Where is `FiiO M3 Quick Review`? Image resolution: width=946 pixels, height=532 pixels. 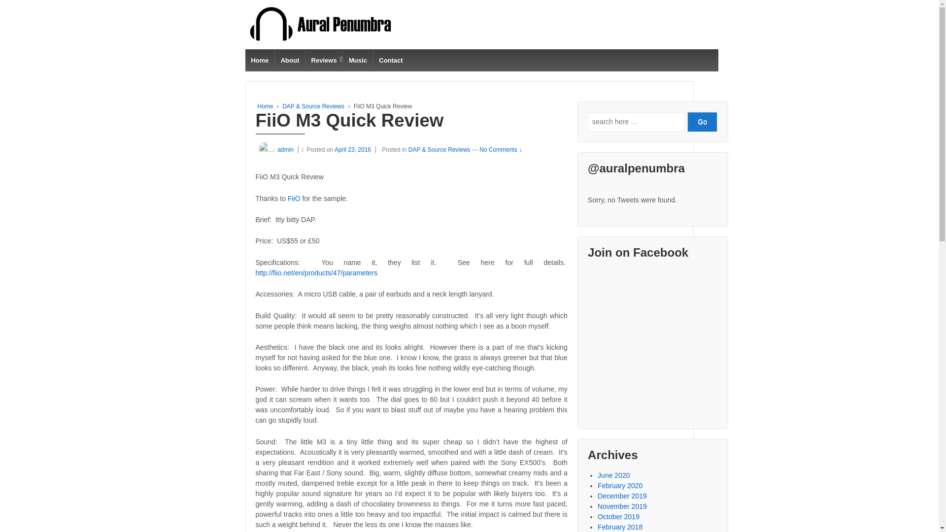
FiiO M3 Quick Review is located at coordinates (355, 150).